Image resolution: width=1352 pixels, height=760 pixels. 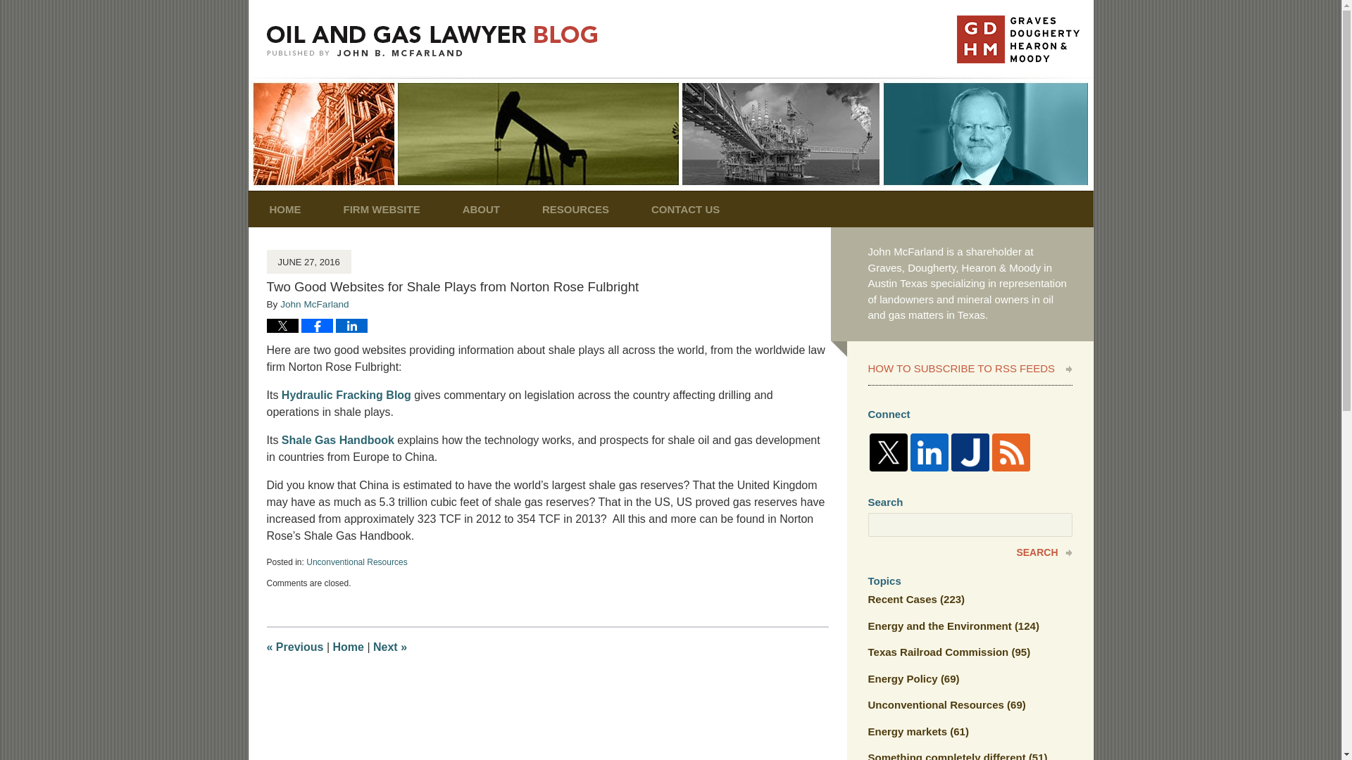 What do you see at coordinates (382, 209) in the screenshot?
I see `FIRM WEBSITE` at bounding box center [382, 209].